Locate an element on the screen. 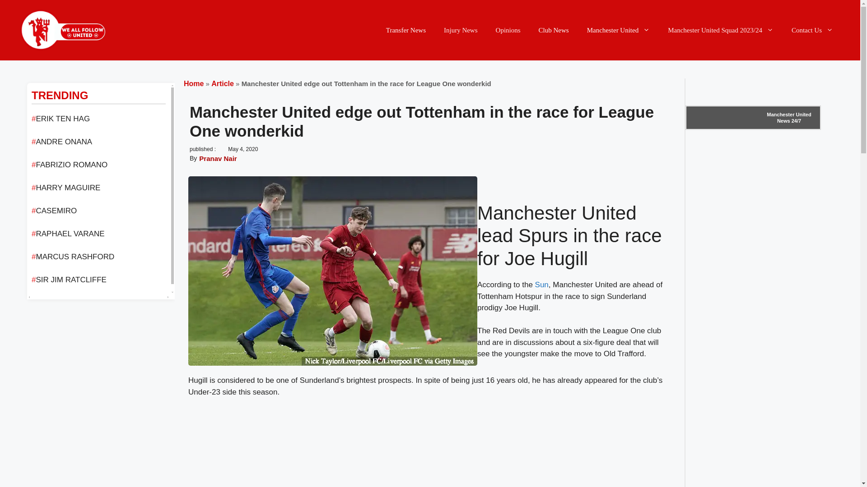  Transfer News is located at coordinates (406, 30).